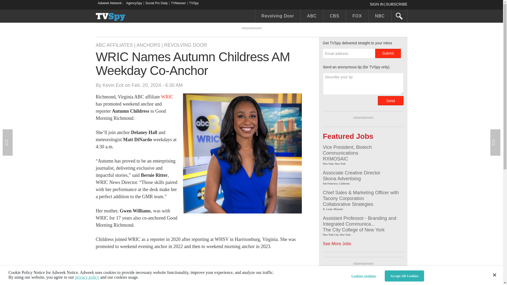  Describe the element at coordinates (334, 17) in the screenshot. I see `CBS` at that location.